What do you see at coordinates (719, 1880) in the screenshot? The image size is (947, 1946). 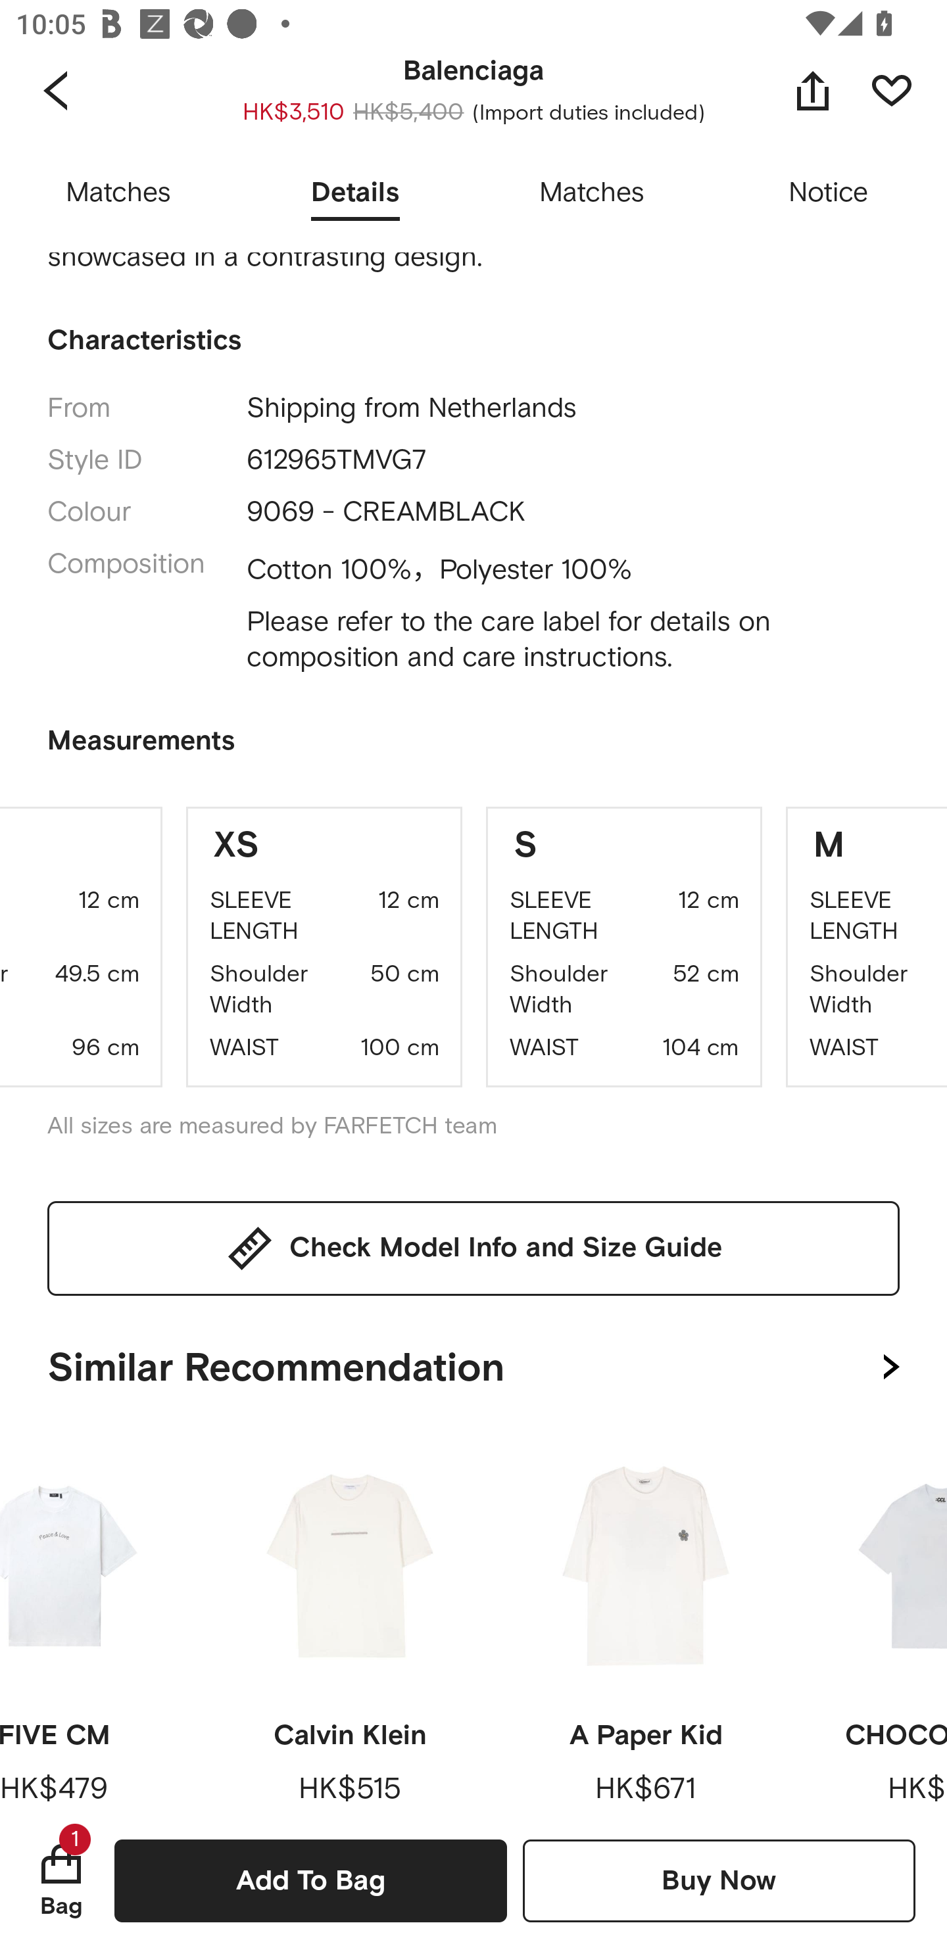 I see `Buy Now` at bounding box center [719, 1880].